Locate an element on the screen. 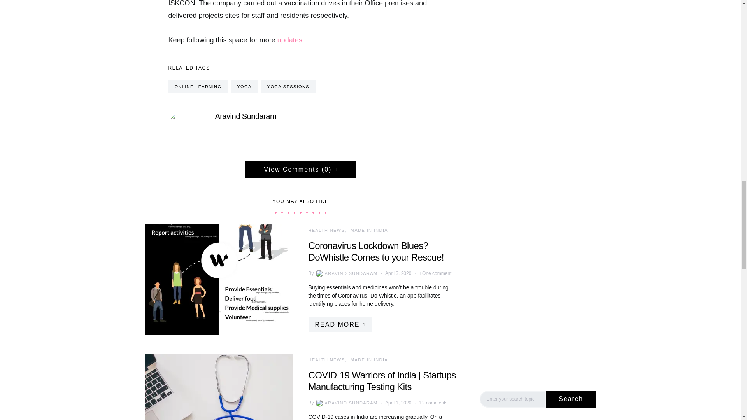 This screenshot has height=420, width=747. ARAVIND SUNDARAM is located at coordinates (345, 403).